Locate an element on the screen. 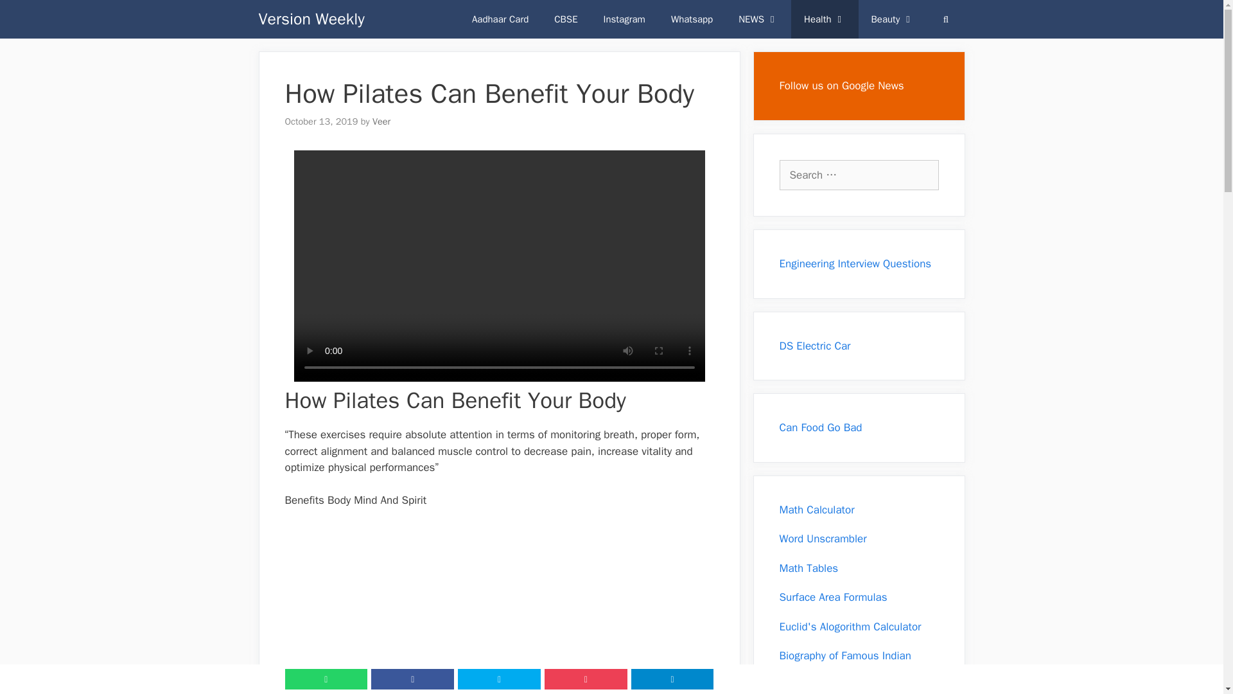  NEWS is located at coordinates (758, 19).